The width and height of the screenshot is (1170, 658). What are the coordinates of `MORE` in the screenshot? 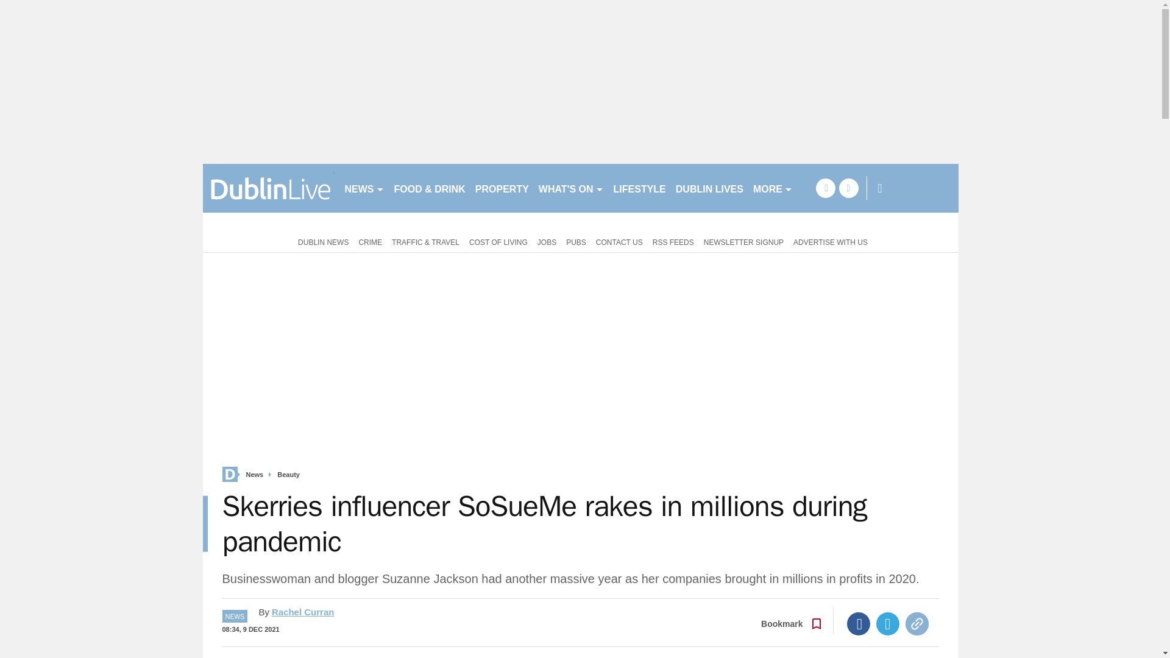 It's located at (773, 188).